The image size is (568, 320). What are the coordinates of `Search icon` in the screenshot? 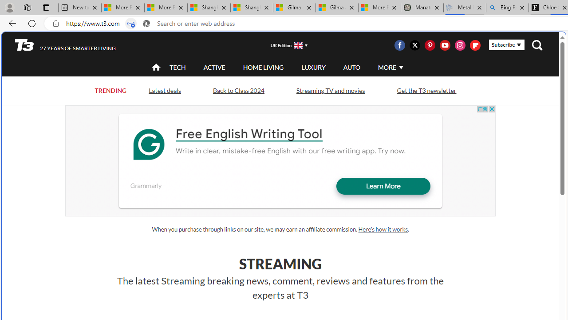 It's located at (146, 24).